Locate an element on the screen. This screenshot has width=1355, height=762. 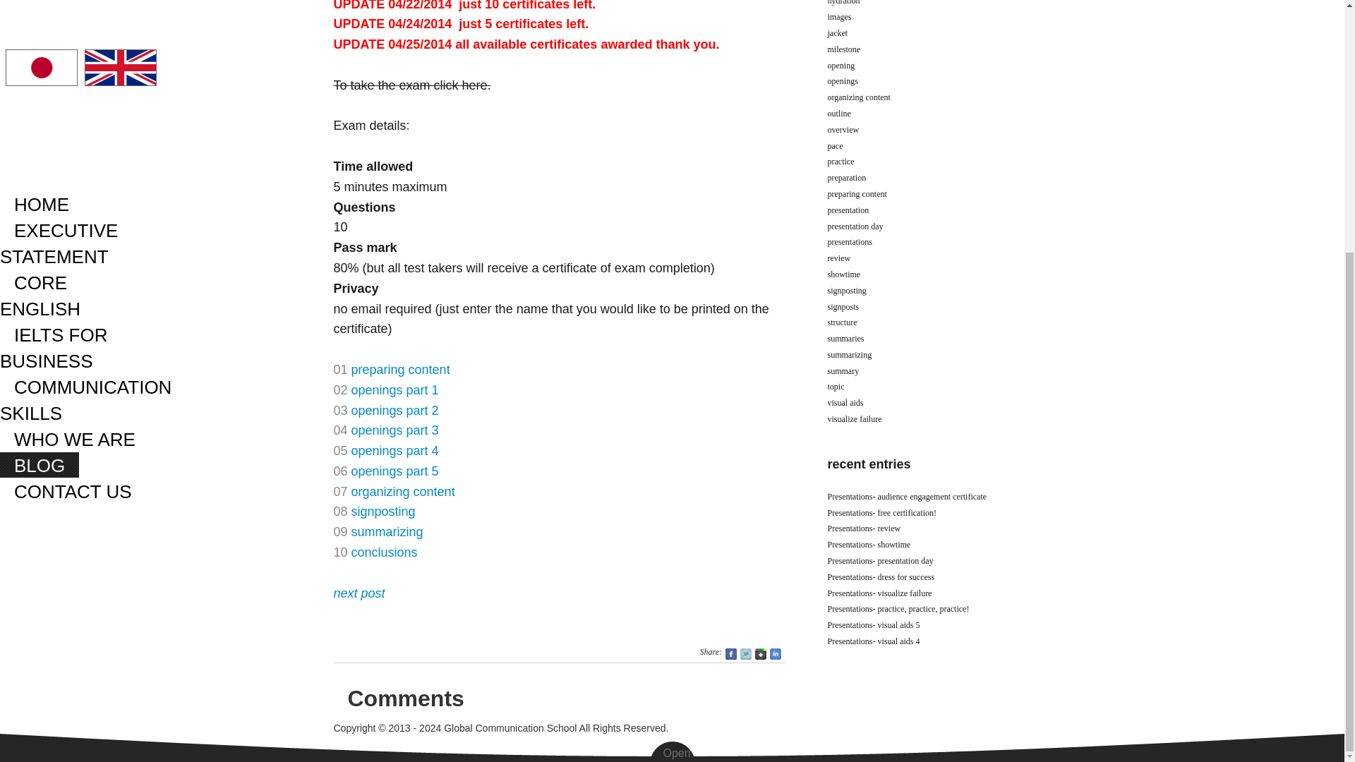
10 conclusions is located at coordinates (375, 552).